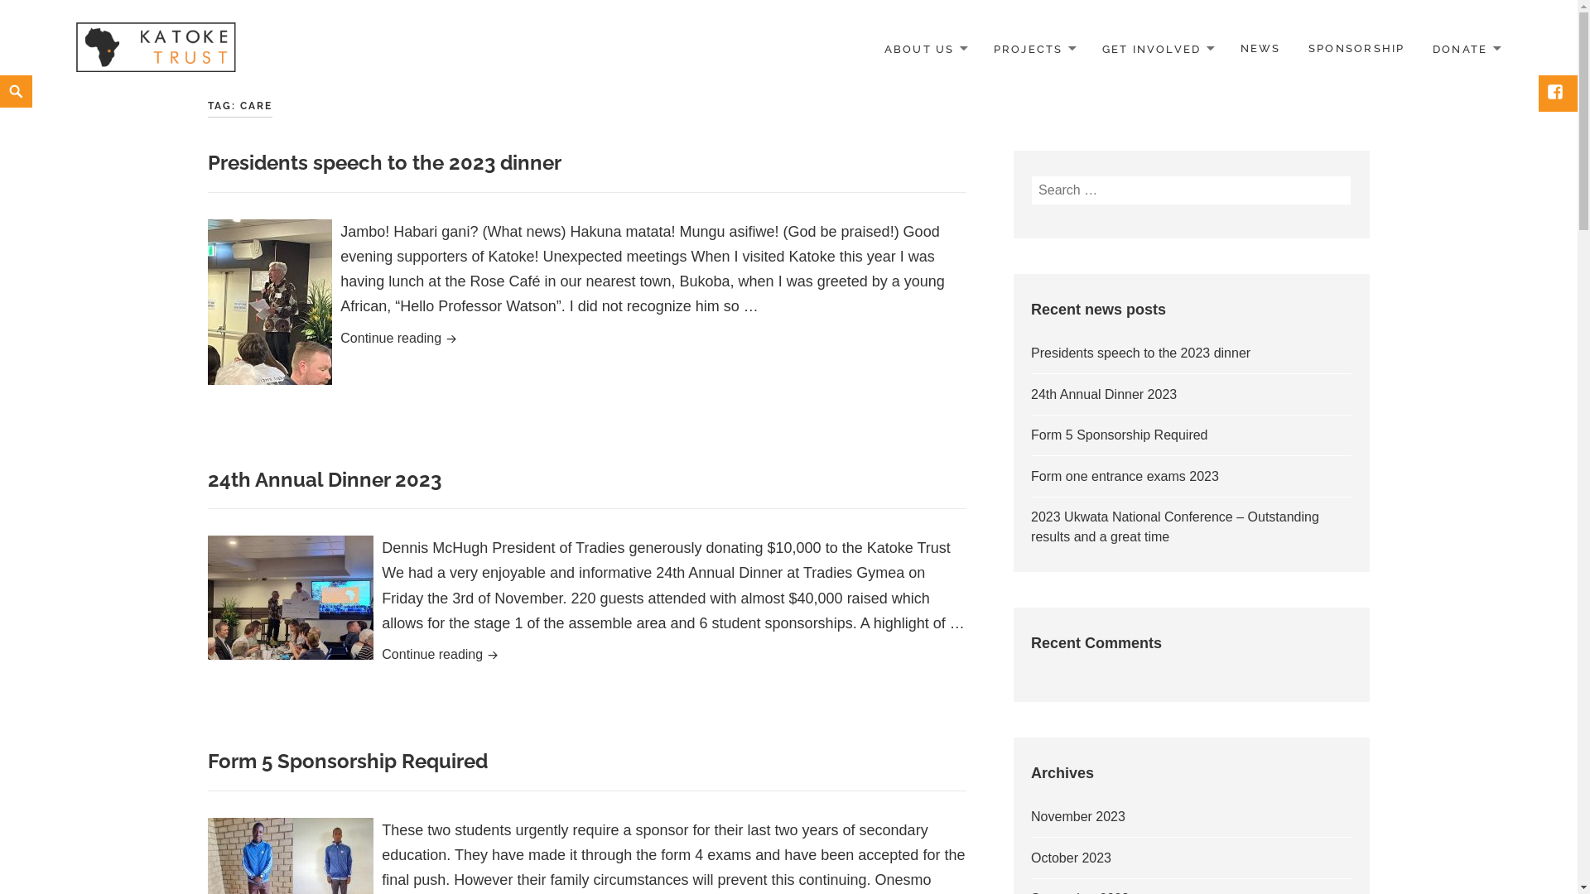  What do you see at coordinates (1072, 858) in the screenshot?
I see `October 2023` at bounding box center [1072, 858].